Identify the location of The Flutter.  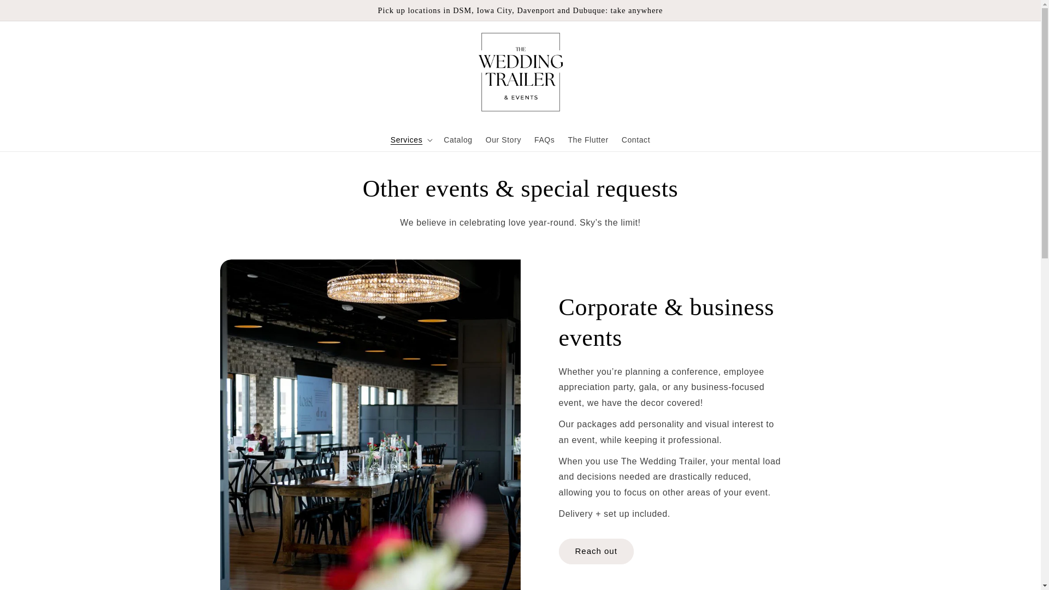
(588, 140).